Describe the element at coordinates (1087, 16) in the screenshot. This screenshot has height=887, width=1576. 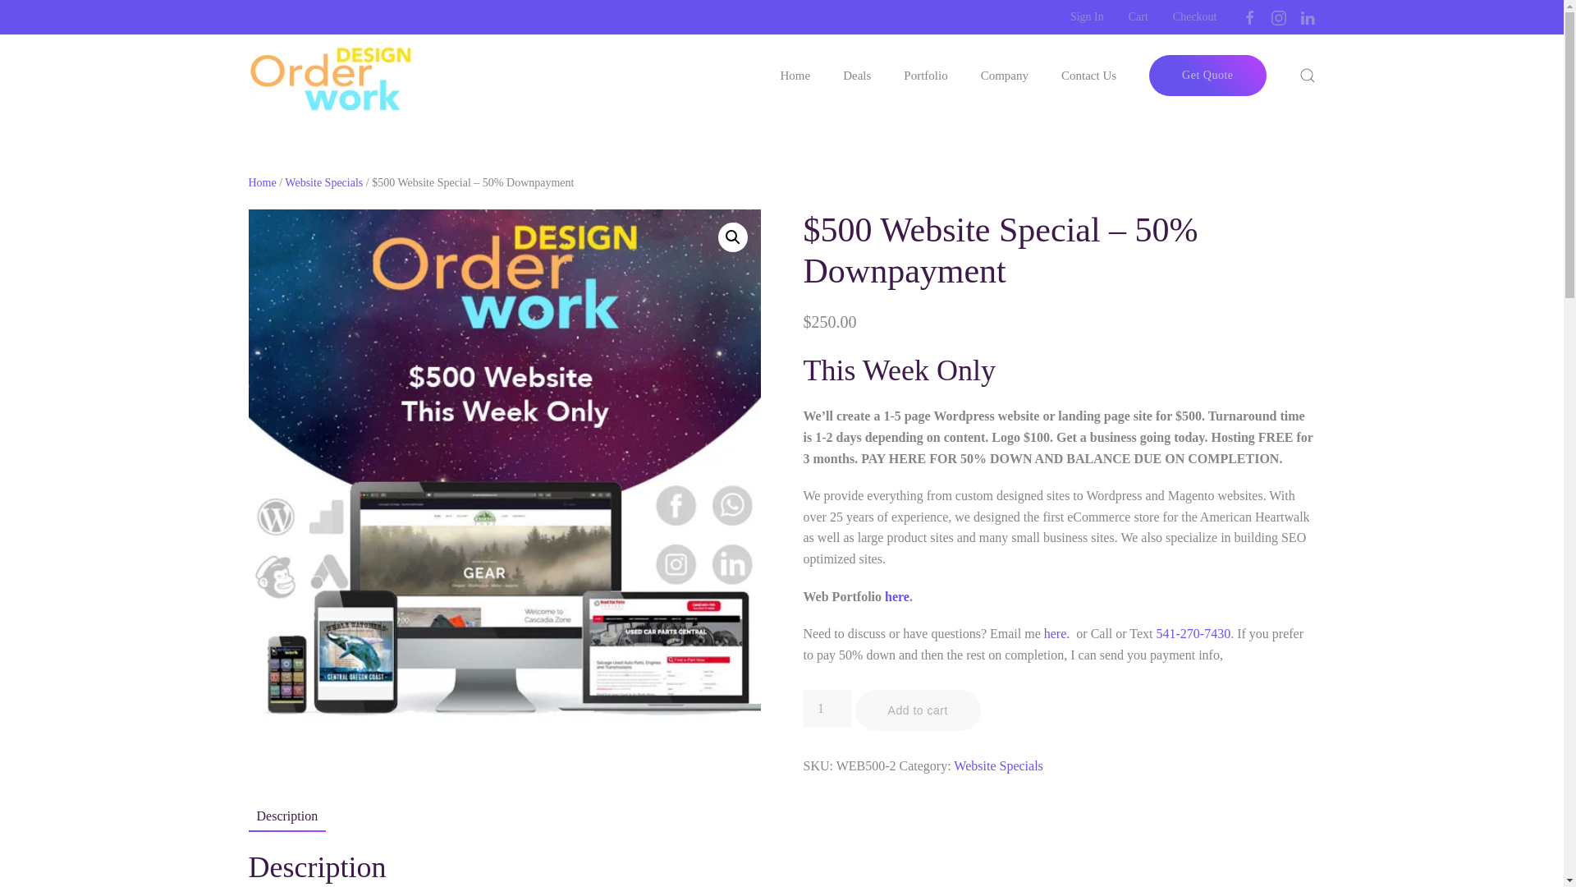
I see `Sign In` at that location.